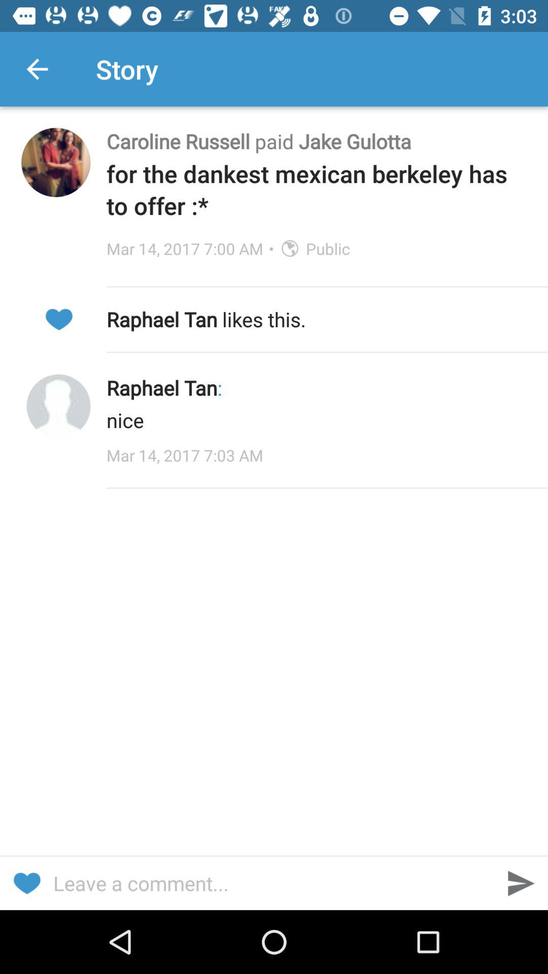 Image resolution: width=548 pixels, height=974 pixels. Describe the element at coordinates (274, 883) in the screenshot. I see `add comments` at that location.